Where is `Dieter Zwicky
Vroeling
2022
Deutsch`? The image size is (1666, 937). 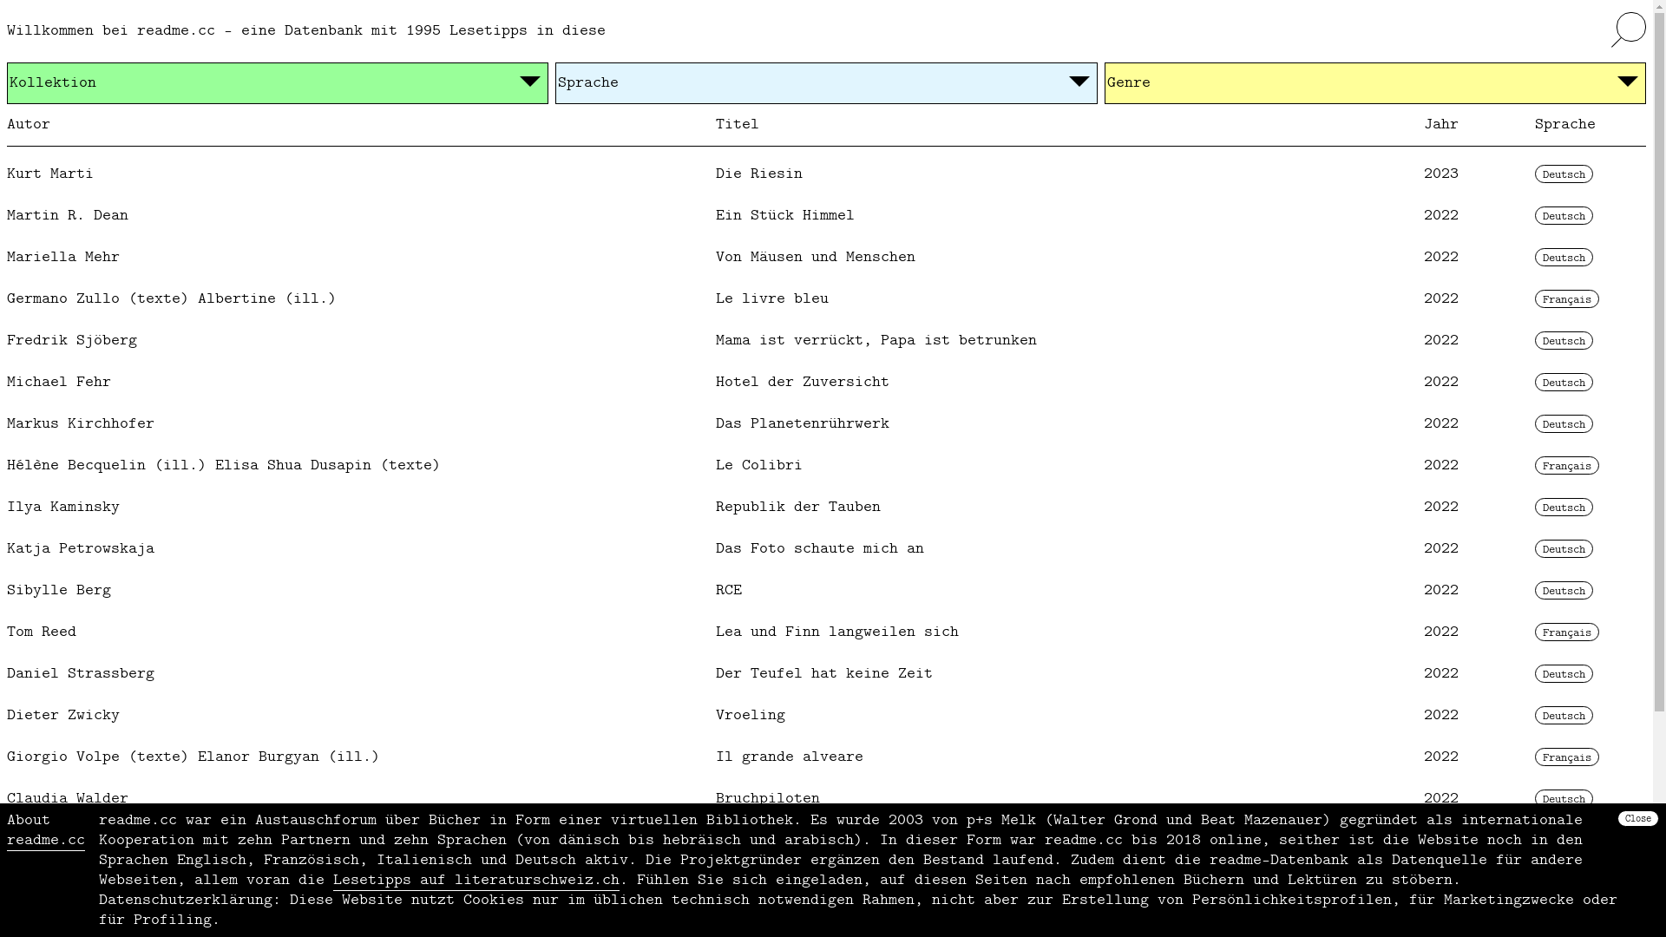
Dieter Zwicky
Vroeling
2022
Deutsch is located at coordinates (826, 716).